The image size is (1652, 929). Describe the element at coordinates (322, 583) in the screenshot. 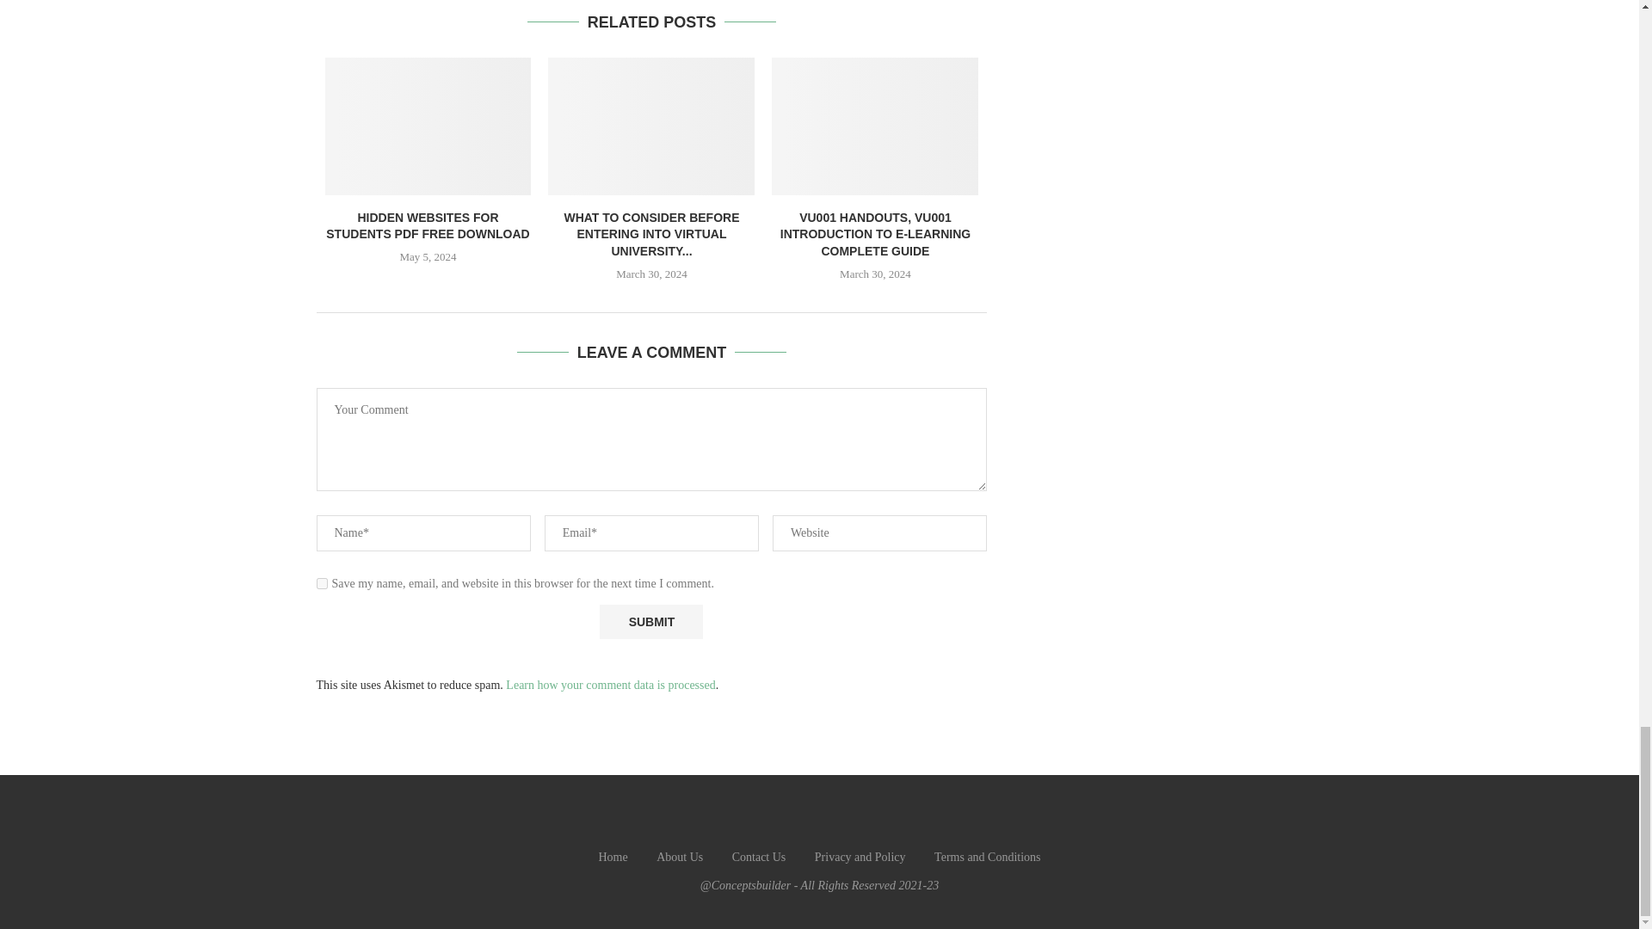

I see `yes` at that location.